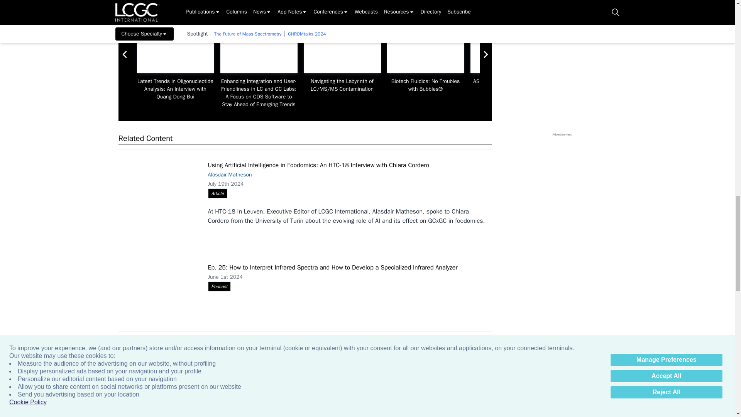 The width and height of the screenshot is (741, 417). What do you see at coordinates (509, 51) in the screenshot?
I see `ASMS 2024: An Interview with Peter Horvatovich` at bounding box center [509, 51].